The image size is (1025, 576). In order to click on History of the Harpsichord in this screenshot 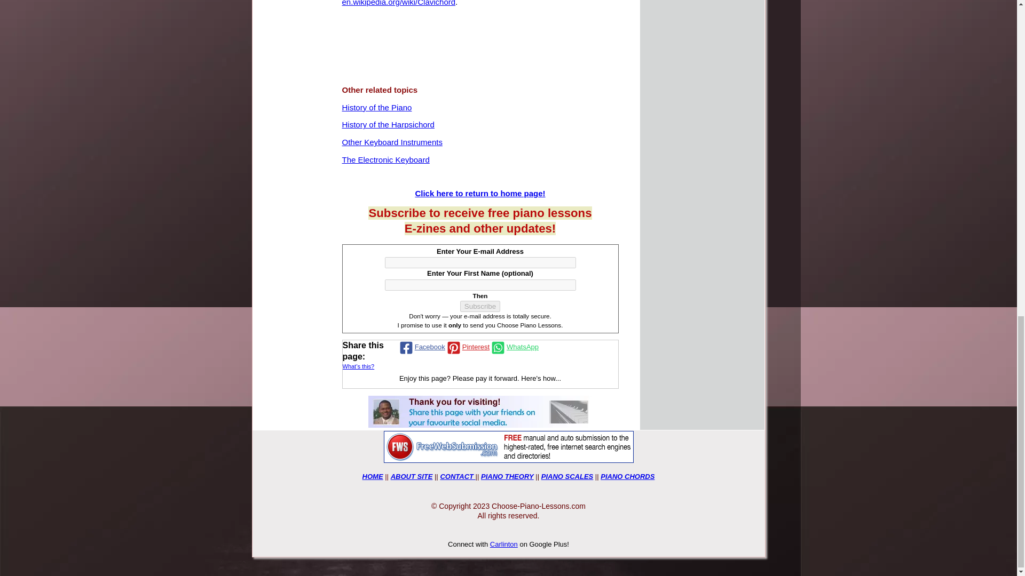, I will do `click(388, 125)`.